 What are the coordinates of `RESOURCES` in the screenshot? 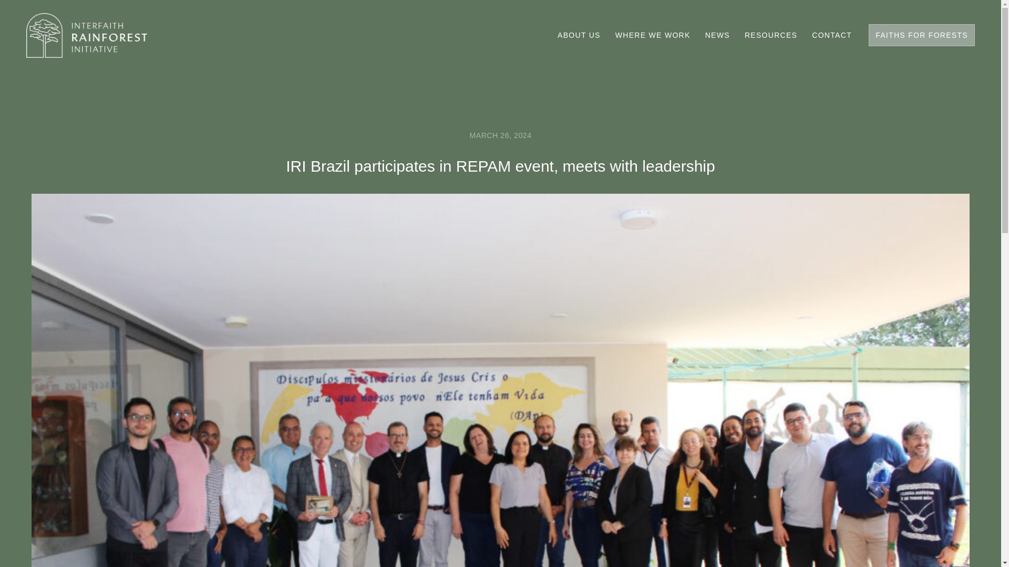 It's located at (770, 35).